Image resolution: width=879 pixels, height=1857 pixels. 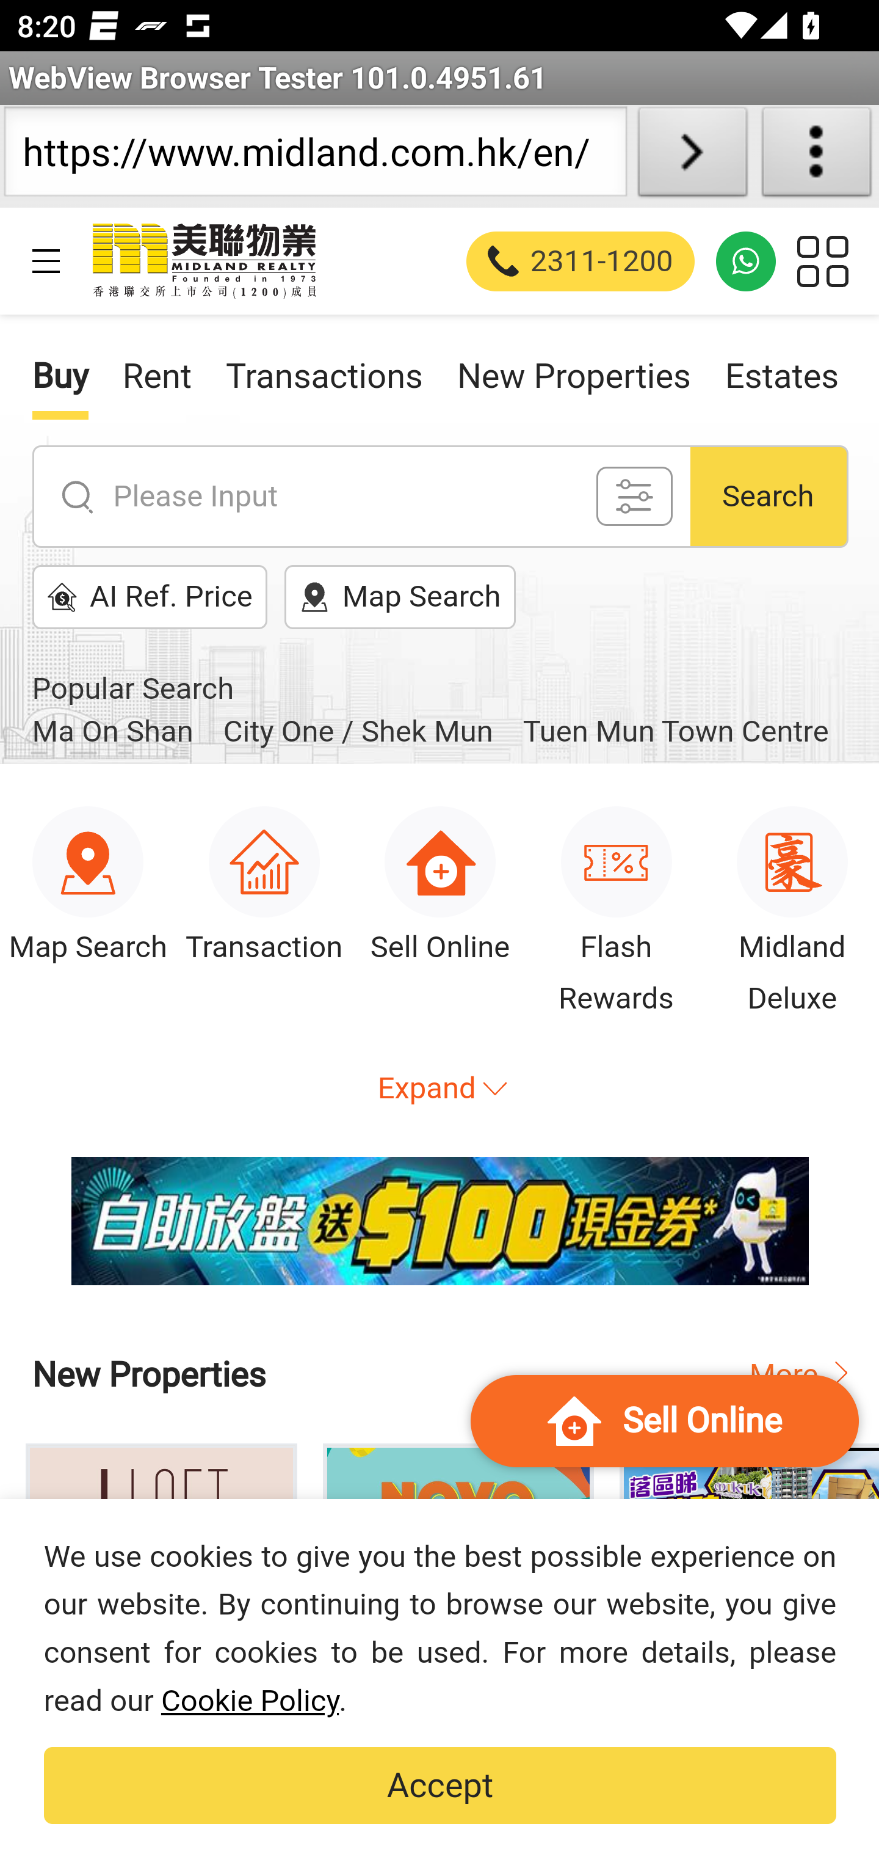 I want to click on Midland Realty - Property Agency in Hong Kong, so click(x=203, y=260).